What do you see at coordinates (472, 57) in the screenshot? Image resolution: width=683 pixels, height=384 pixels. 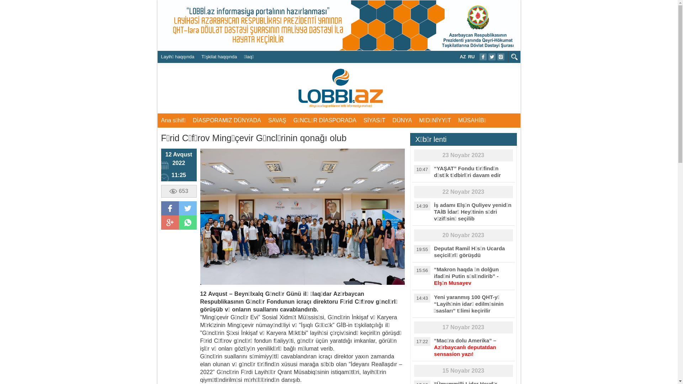 I see `RU` at bounding box center [472, 57].